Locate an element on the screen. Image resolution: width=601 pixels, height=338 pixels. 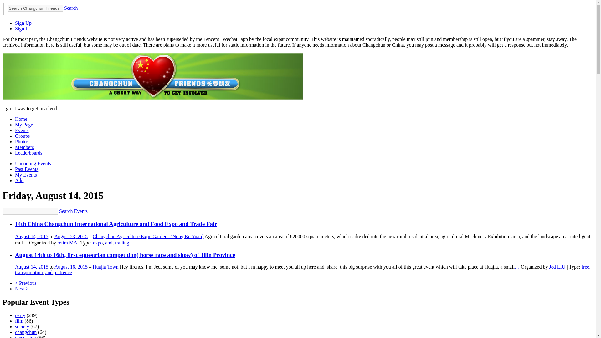
Jed LIU is located at coordinates (557, 267).